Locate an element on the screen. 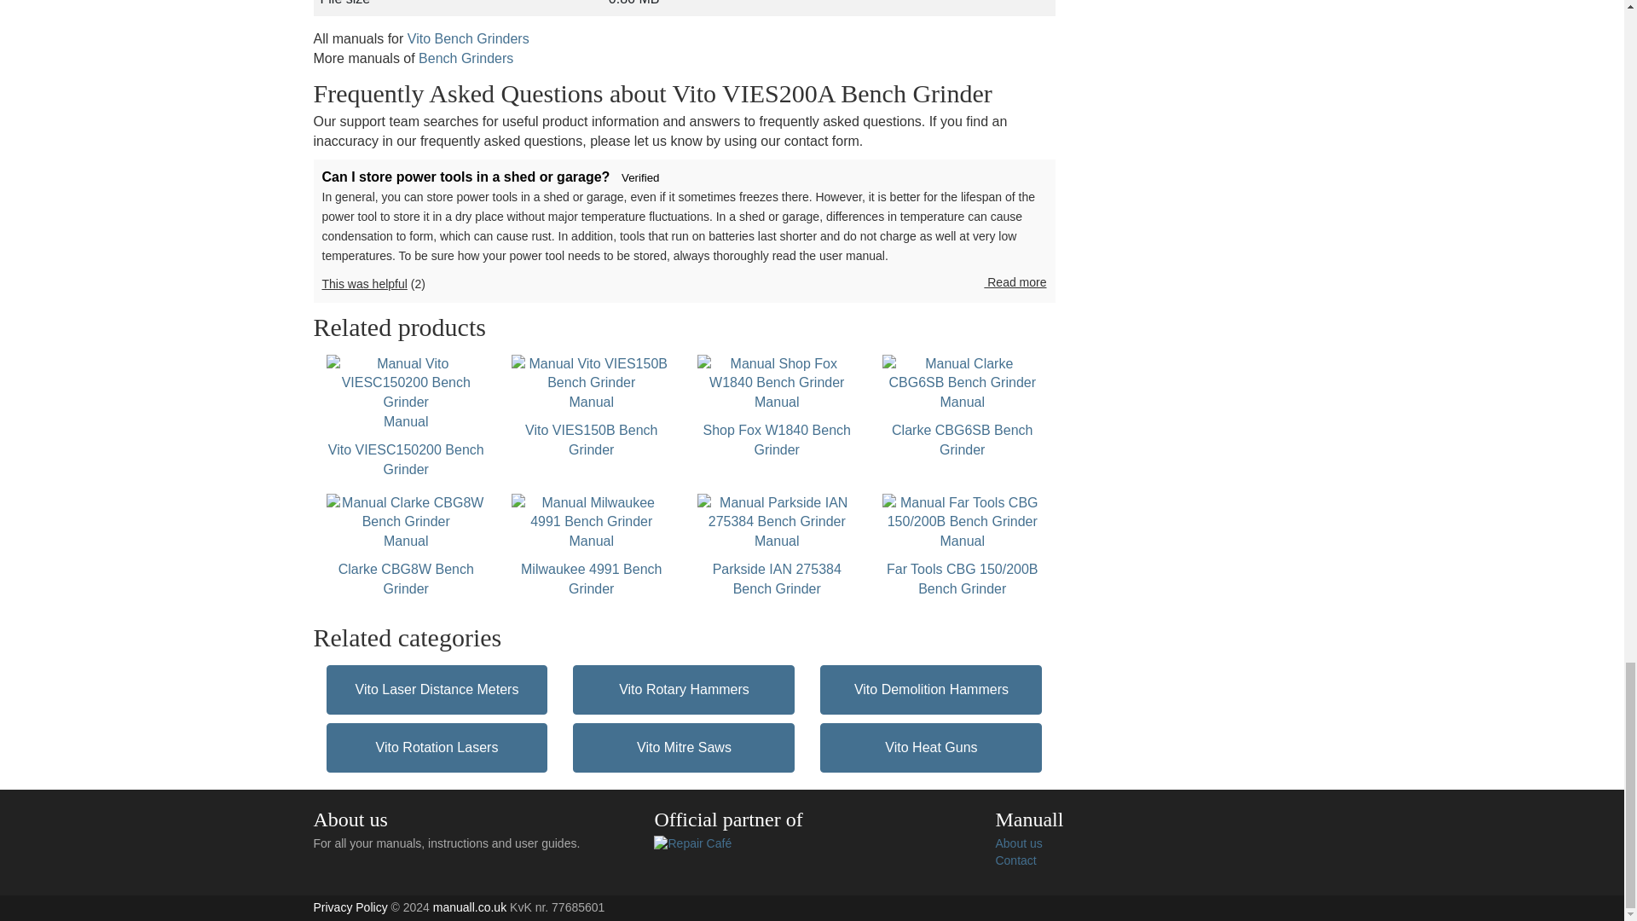 The width and height of the screenshot is (1637, 921). Vito Heat Guns is located at coordinates (930, 747).